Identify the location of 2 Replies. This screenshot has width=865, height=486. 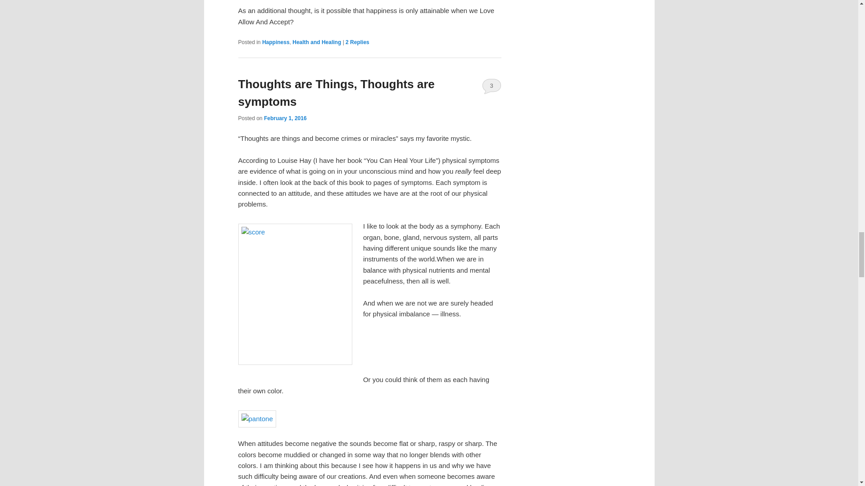
(357, 42).